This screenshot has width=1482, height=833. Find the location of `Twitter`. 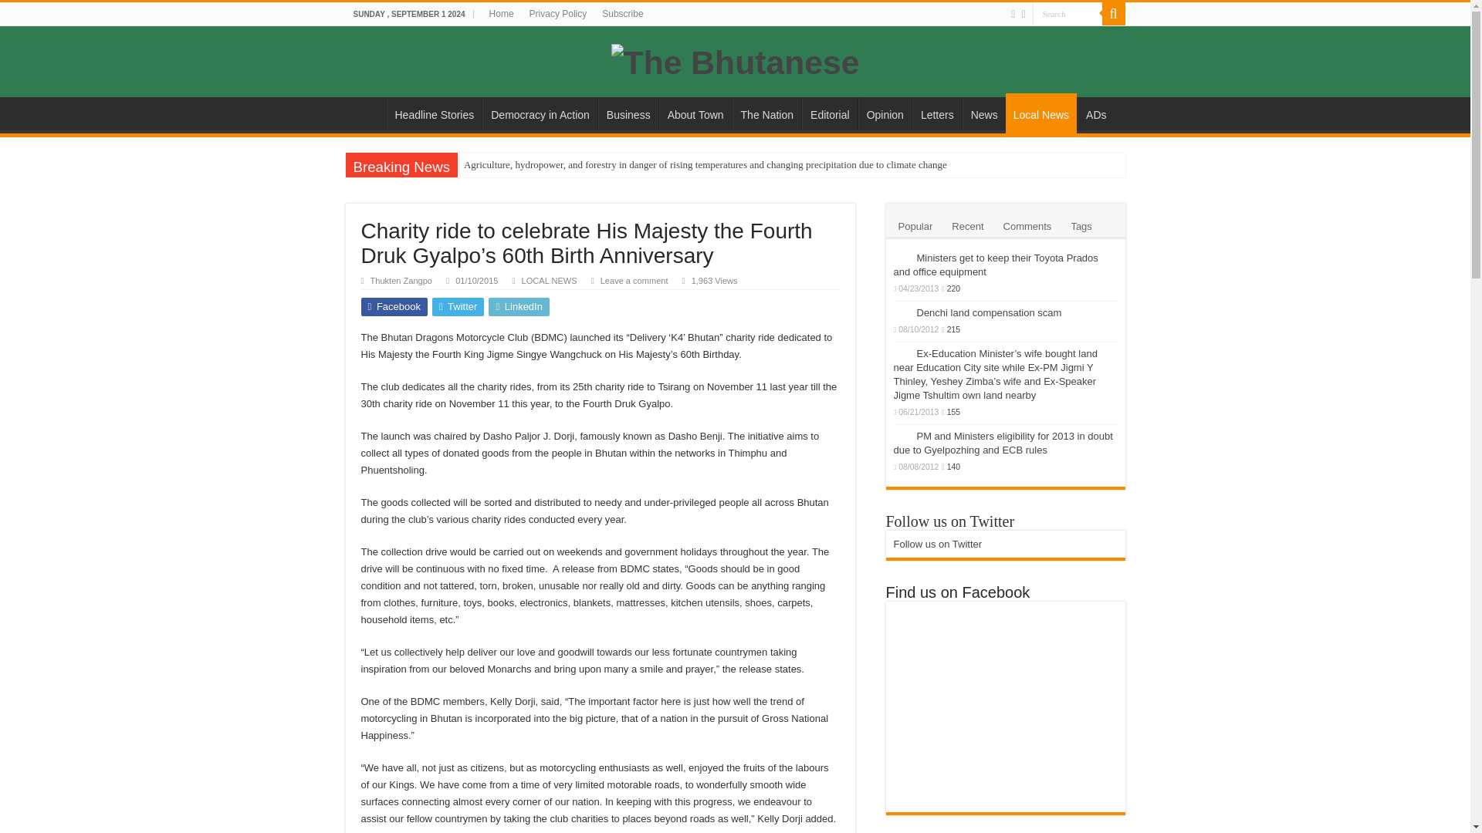

Twitter is located at coordinates (458, 307).